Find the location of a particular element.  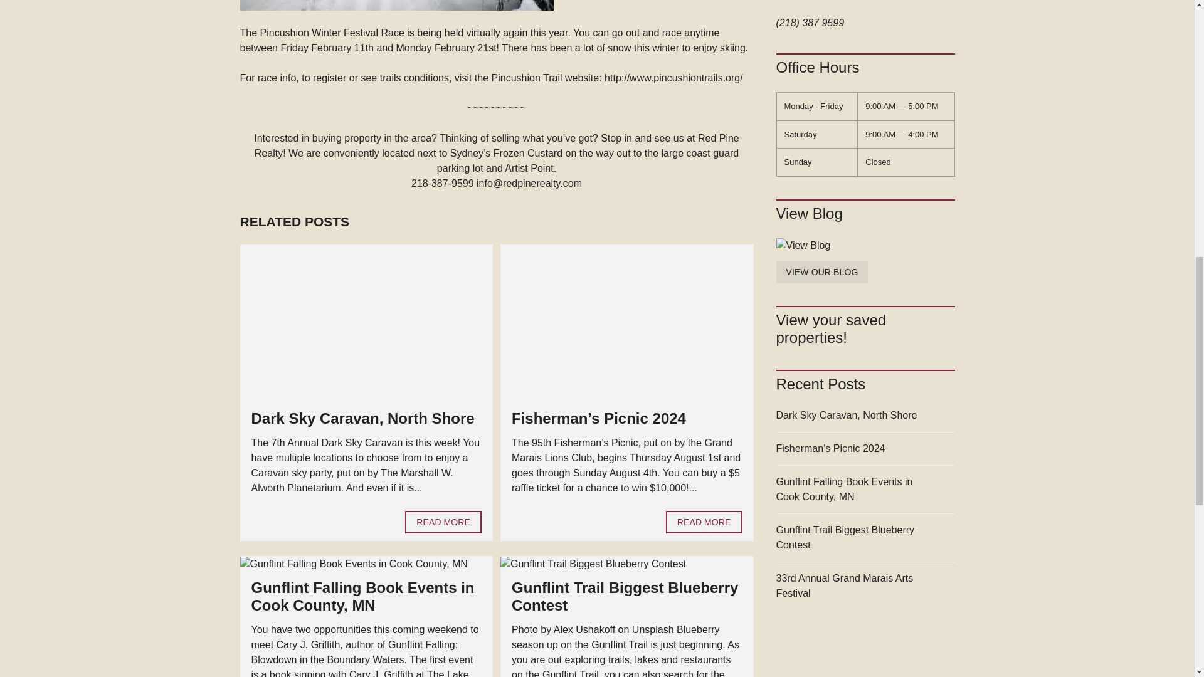

Dark Sky Caravan, North Shore is located at coordinates (362, 419).